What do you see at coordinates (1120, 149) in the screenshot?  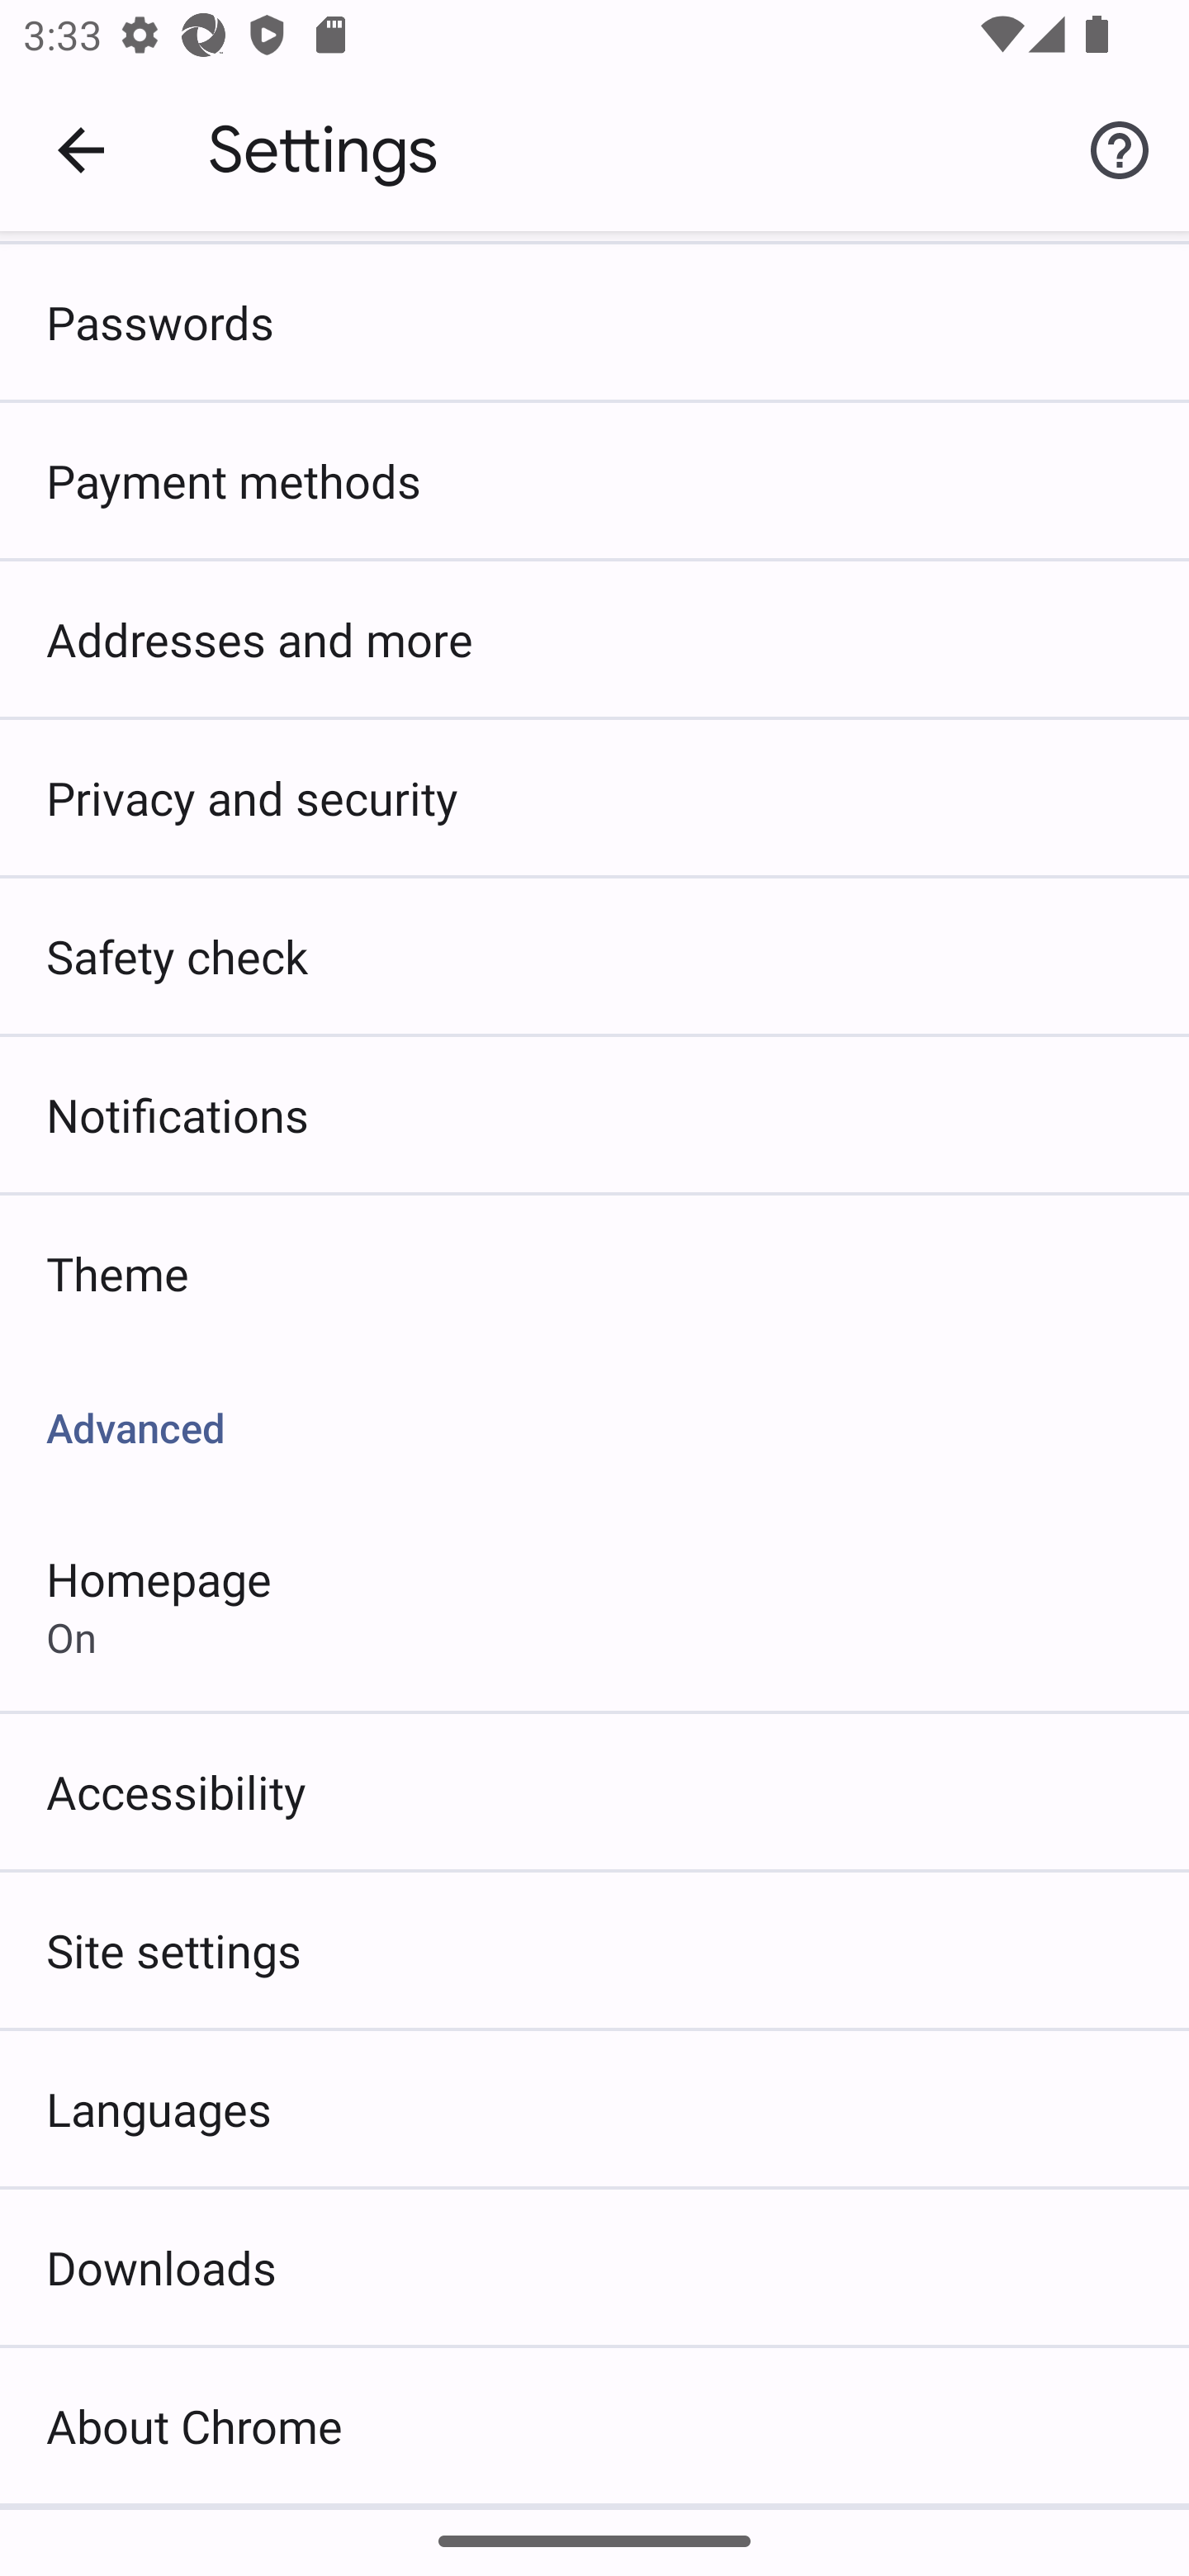 I see `Help & feedback` at bounding box center [1120, 149].